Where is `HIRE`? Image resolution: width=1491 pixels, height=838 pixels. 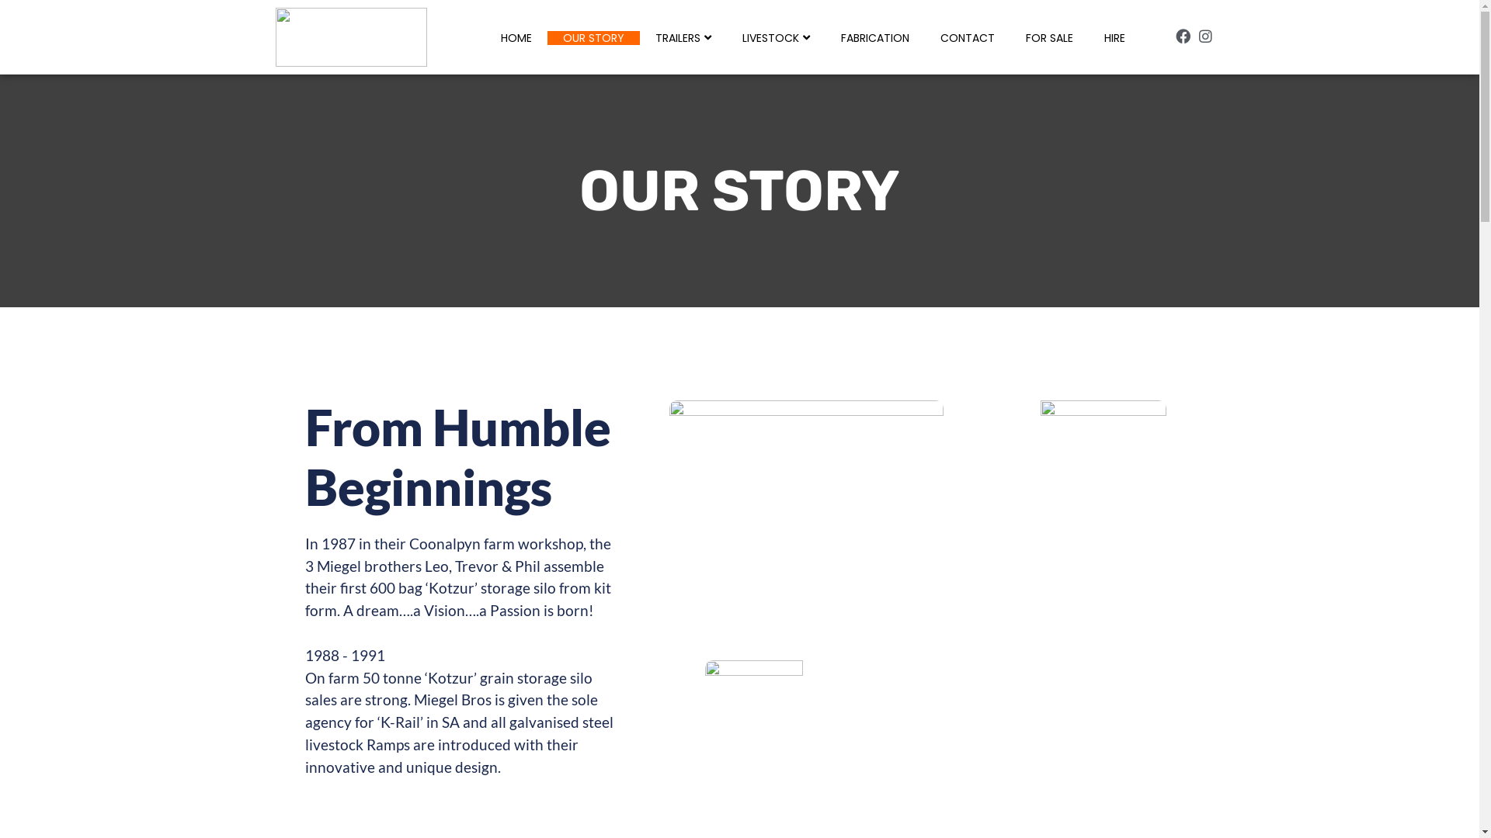
HIRE is located at coordinates (1115, 38).